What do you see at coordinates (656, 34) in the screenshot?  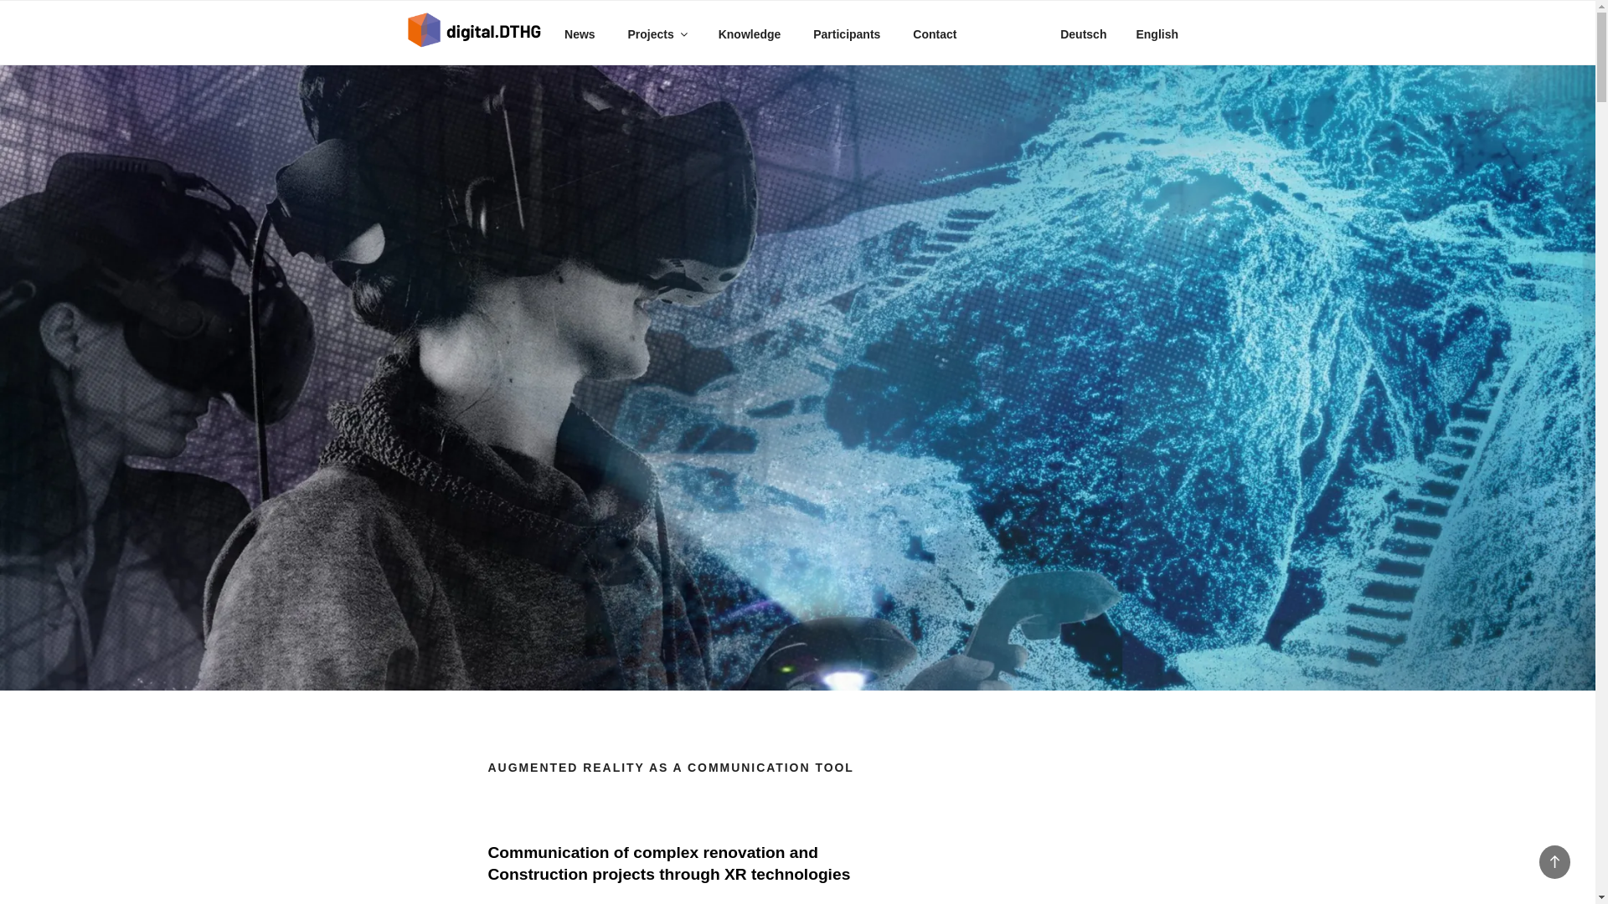 I see `Projects` at bounding box center [656, 34].